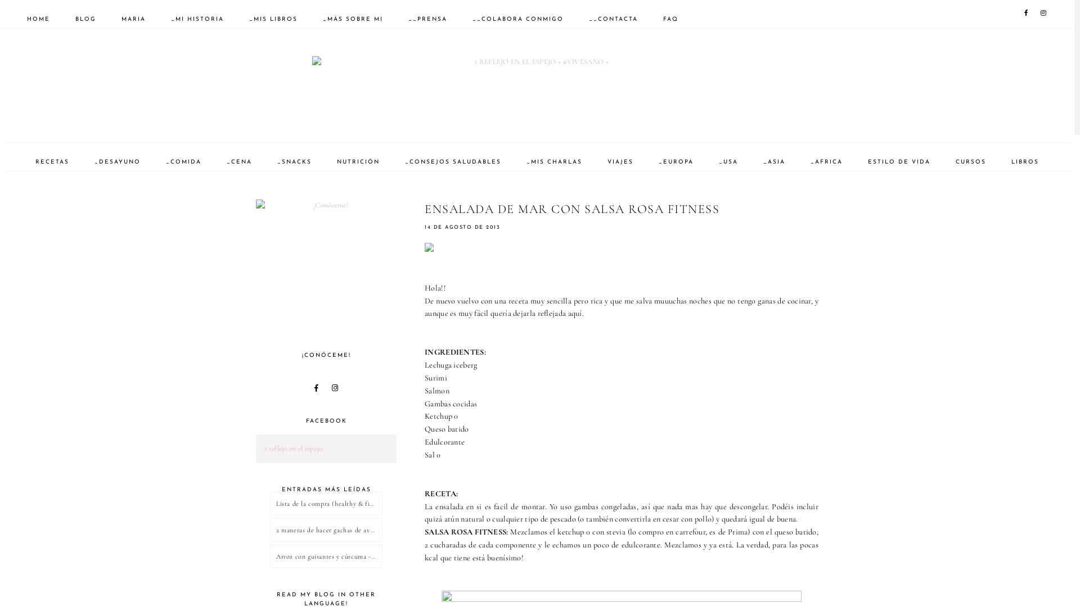 Image resolution: width=1080 pixels, height=607 pixels. What do you see at coordinates (774, 162) in the screenshot?
I see `_ASIA` at bounding box center [774, 162].